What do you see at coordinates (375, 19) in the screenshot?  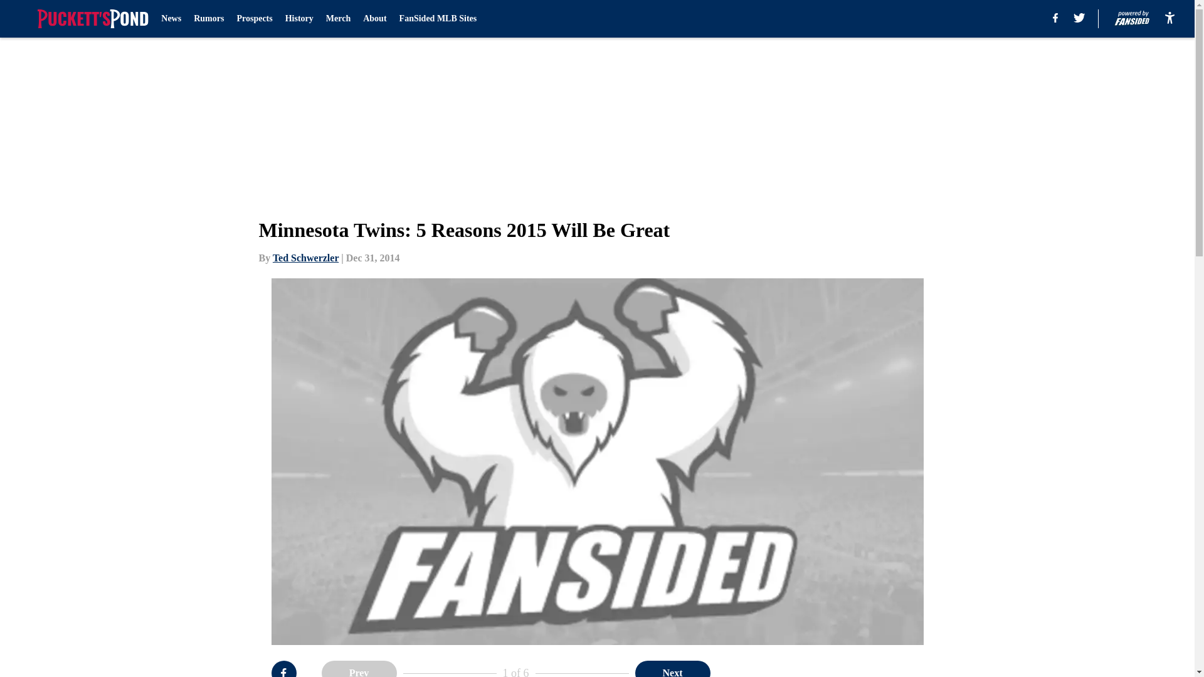 I see `About` at bounding box center [375, 19].